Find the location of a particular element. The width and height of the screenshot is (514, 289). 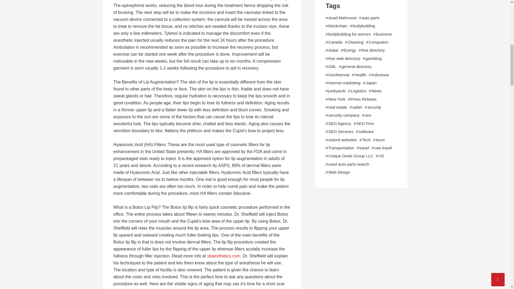

Canada is located at coordinates (335, 42).